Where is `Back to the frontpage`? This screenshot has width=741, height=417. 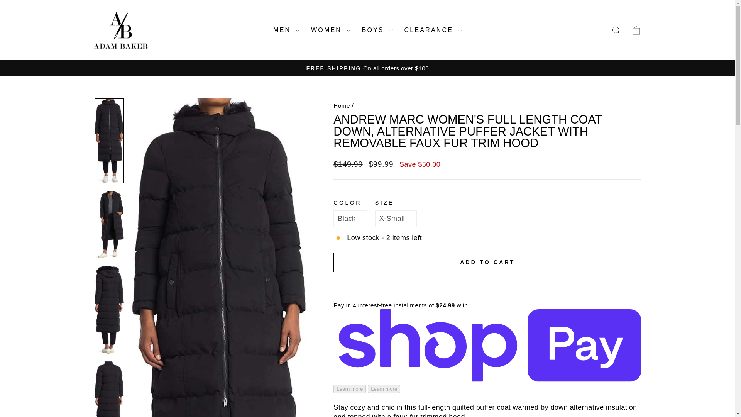 Back to the frontpage is located at coordinates (342, 105).